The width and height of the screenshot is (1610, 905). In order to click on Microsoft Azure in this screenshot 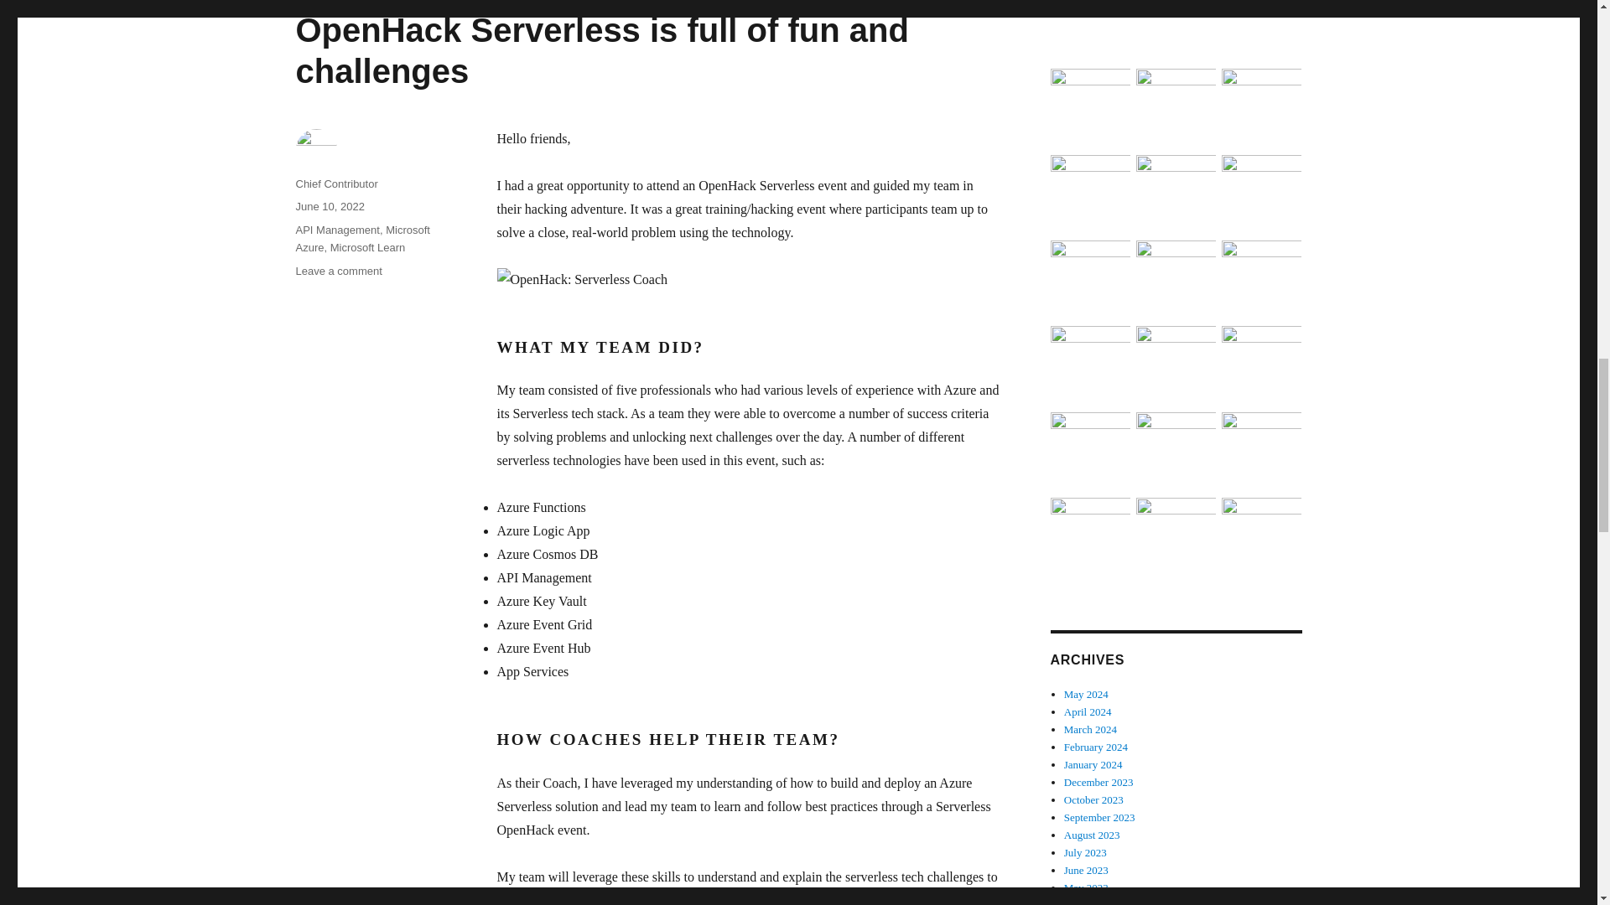, I will do `click(362, 238)`.